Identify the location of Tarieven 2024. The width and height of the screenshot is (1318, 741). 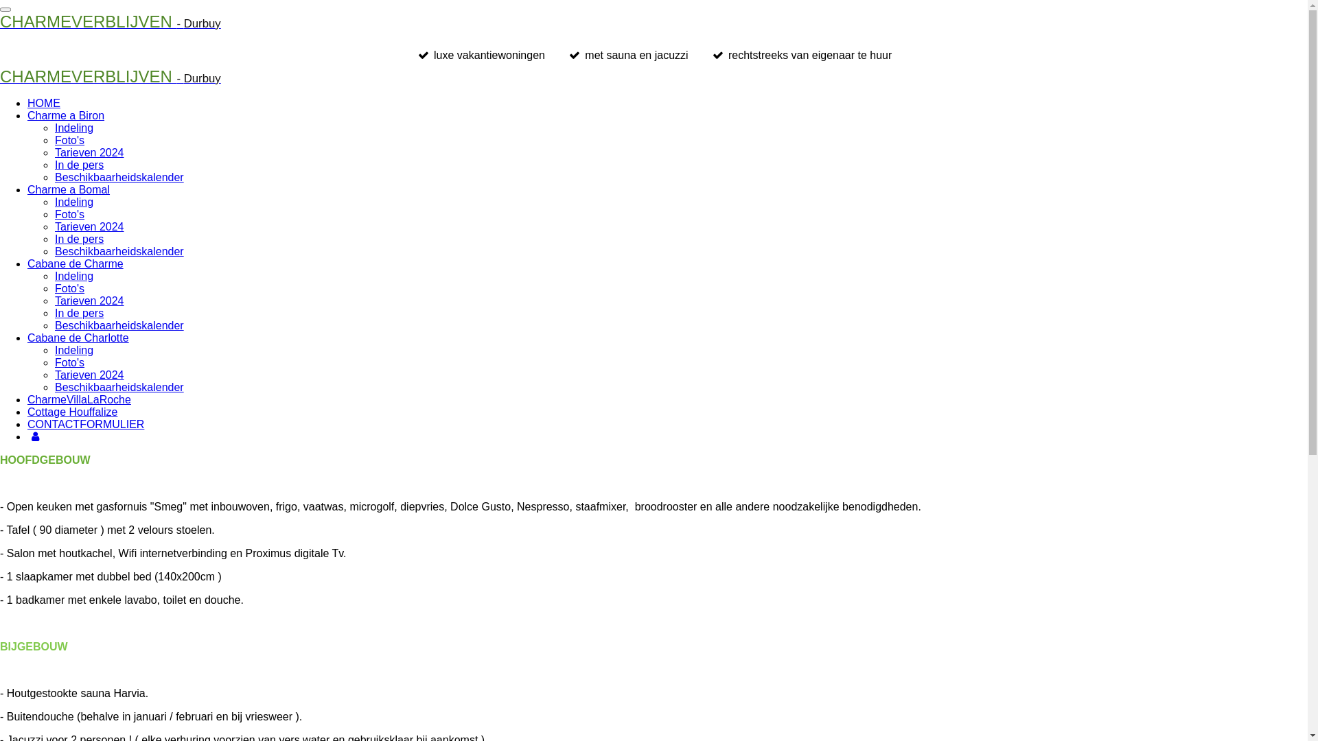
(89, 375).